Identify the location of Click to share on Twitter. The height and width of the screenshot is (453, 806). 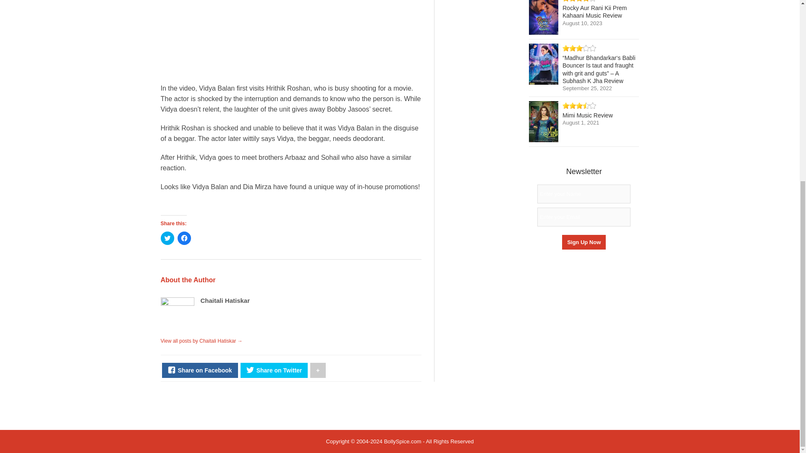
(167, 238).